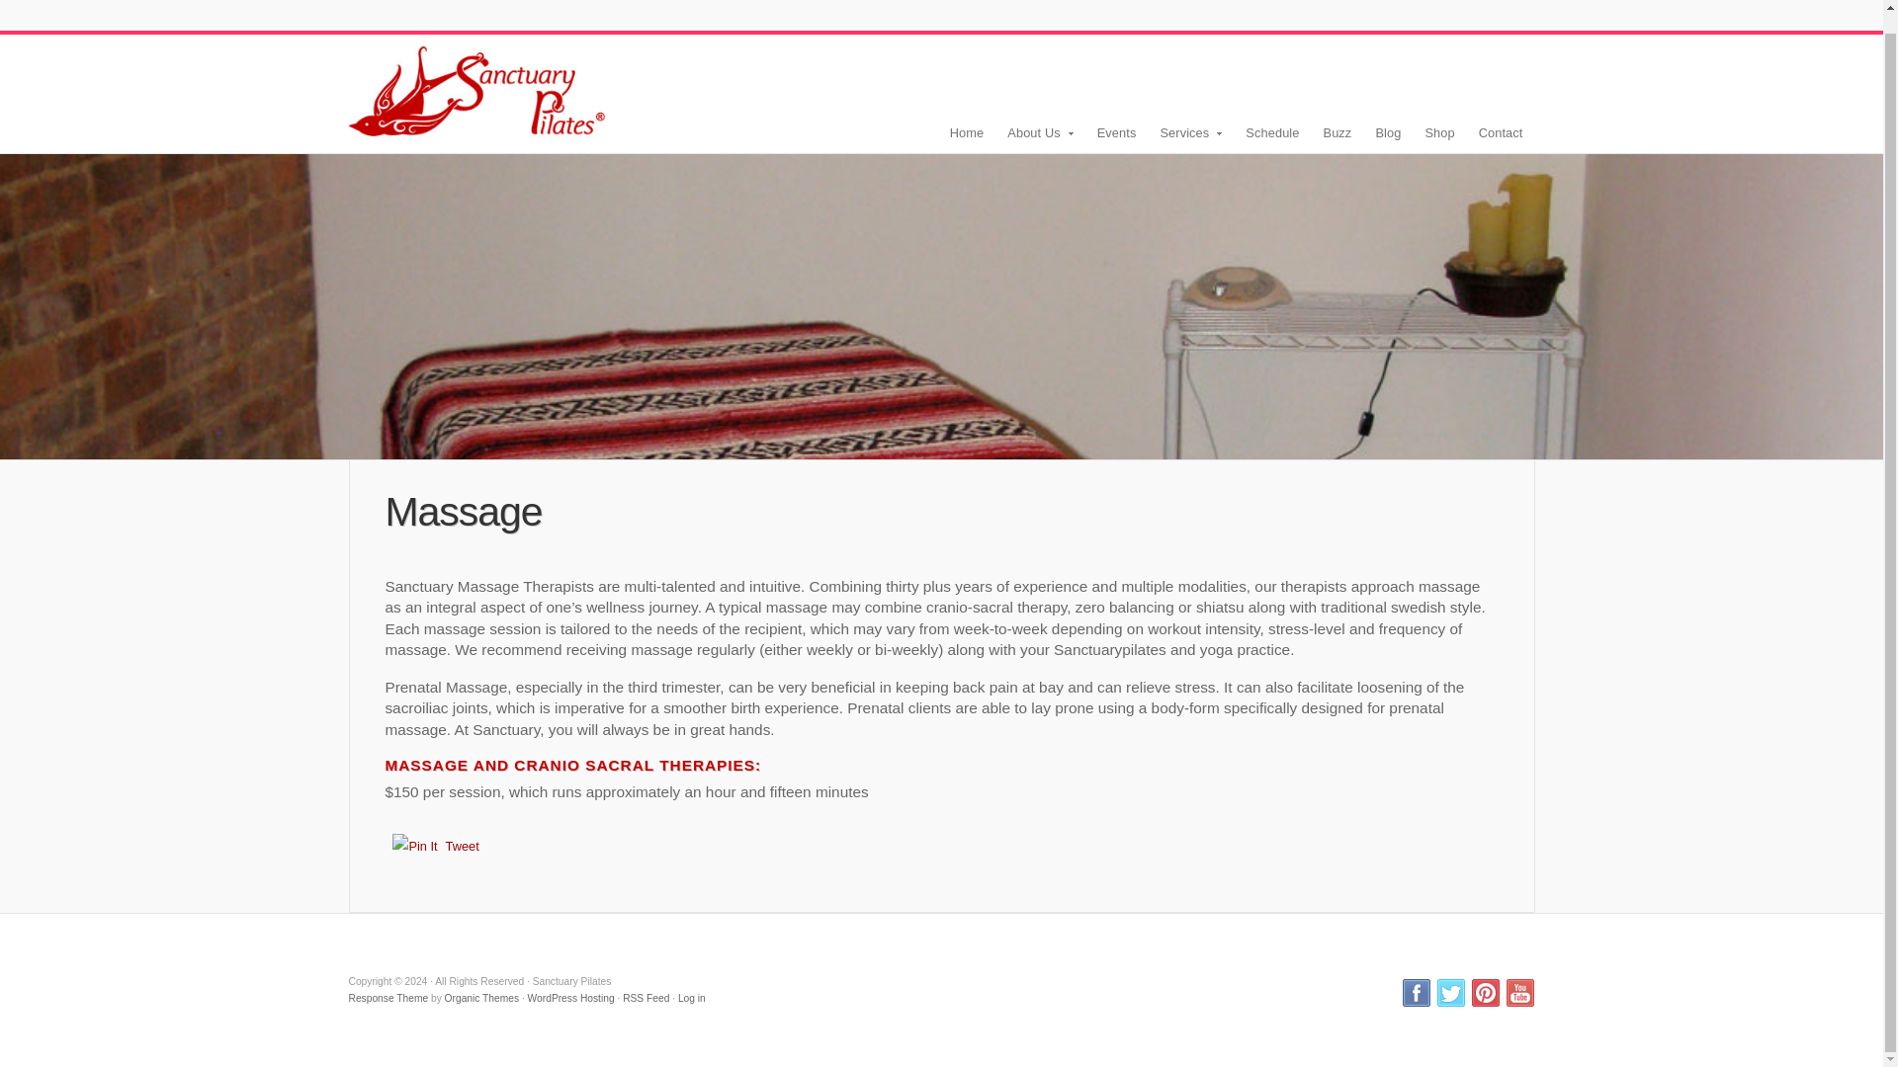 This screenshot has height=1067, width=1898. Describe the element at coordinates (1501, 132) in the screenshot. I see `Contact` at that location.